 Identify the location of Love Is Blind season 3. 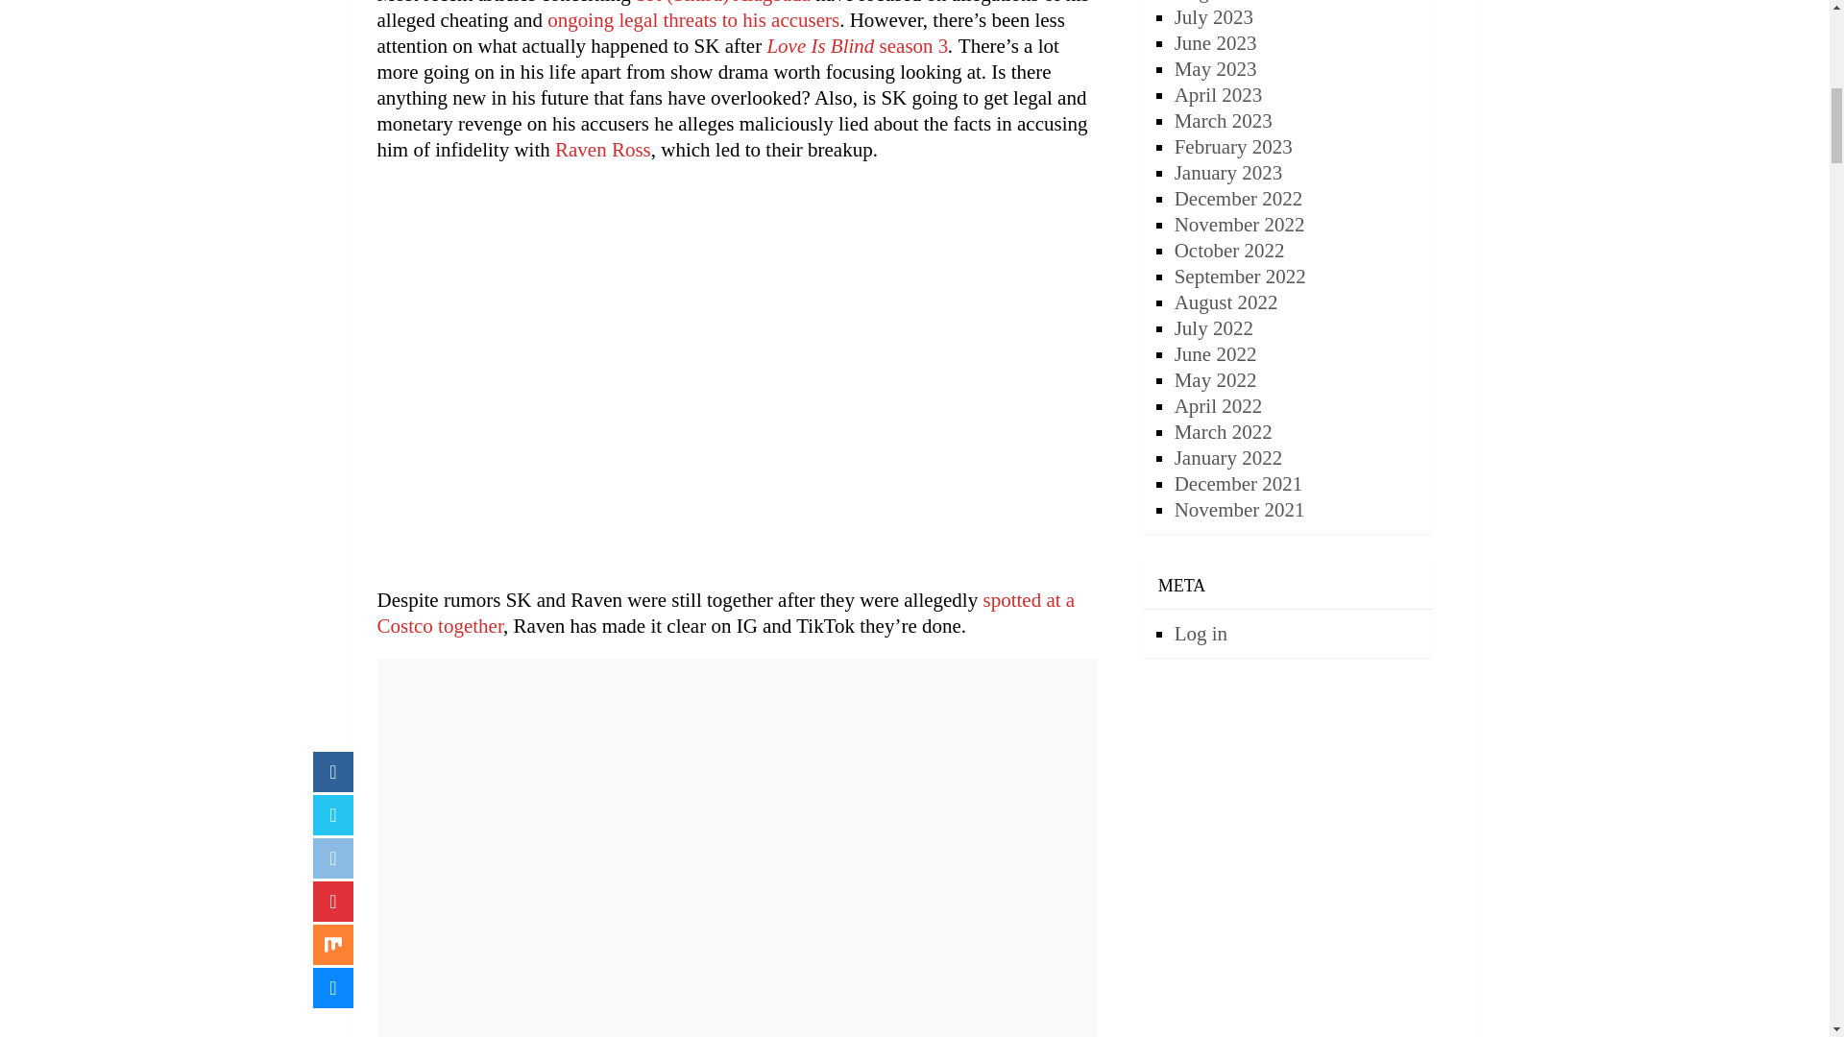
(857, 46).